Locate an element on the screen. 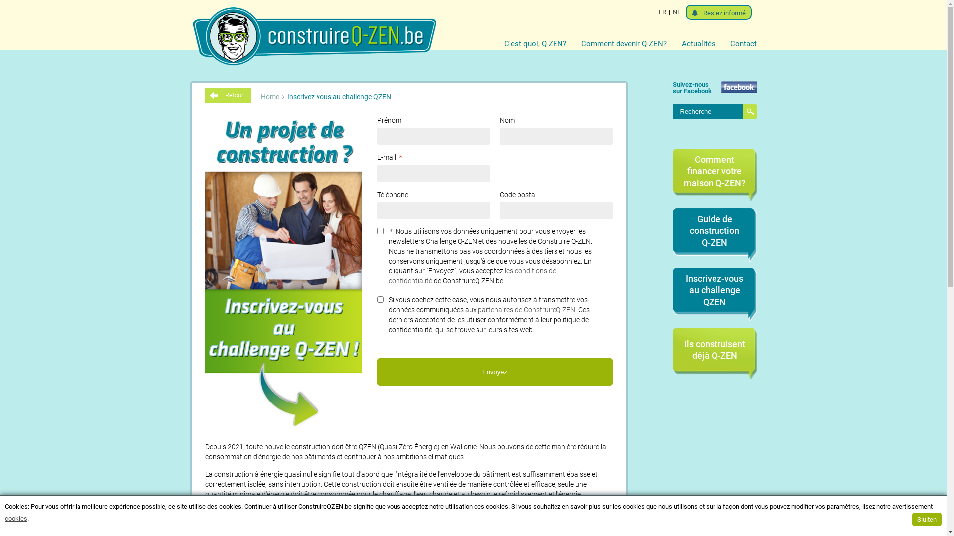  NL is located at coordinates (677, 12).